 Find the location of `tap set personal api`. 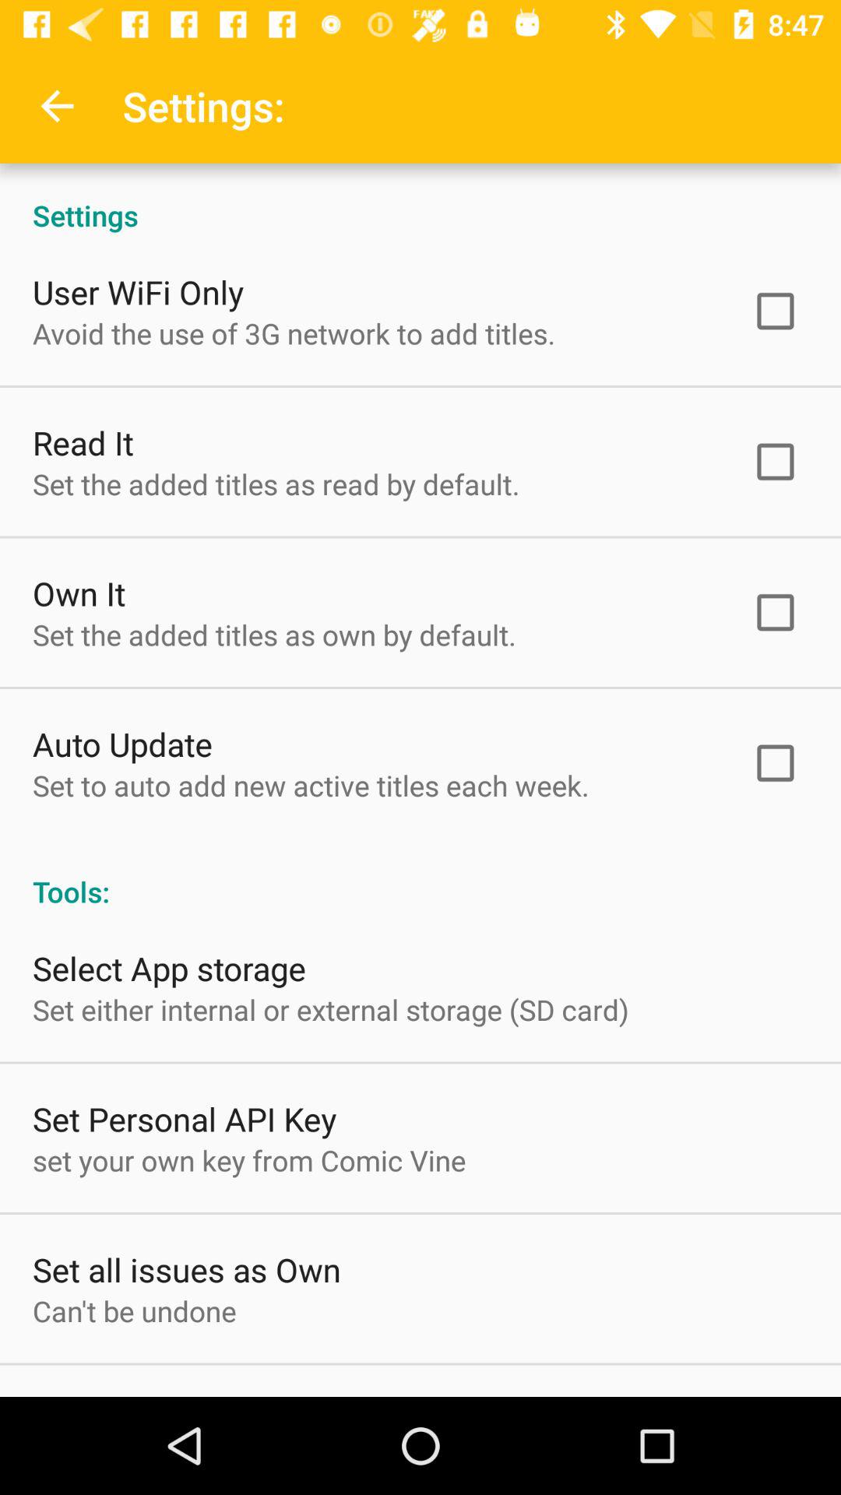

tap set personal api is located at coordinates (185, 1118).